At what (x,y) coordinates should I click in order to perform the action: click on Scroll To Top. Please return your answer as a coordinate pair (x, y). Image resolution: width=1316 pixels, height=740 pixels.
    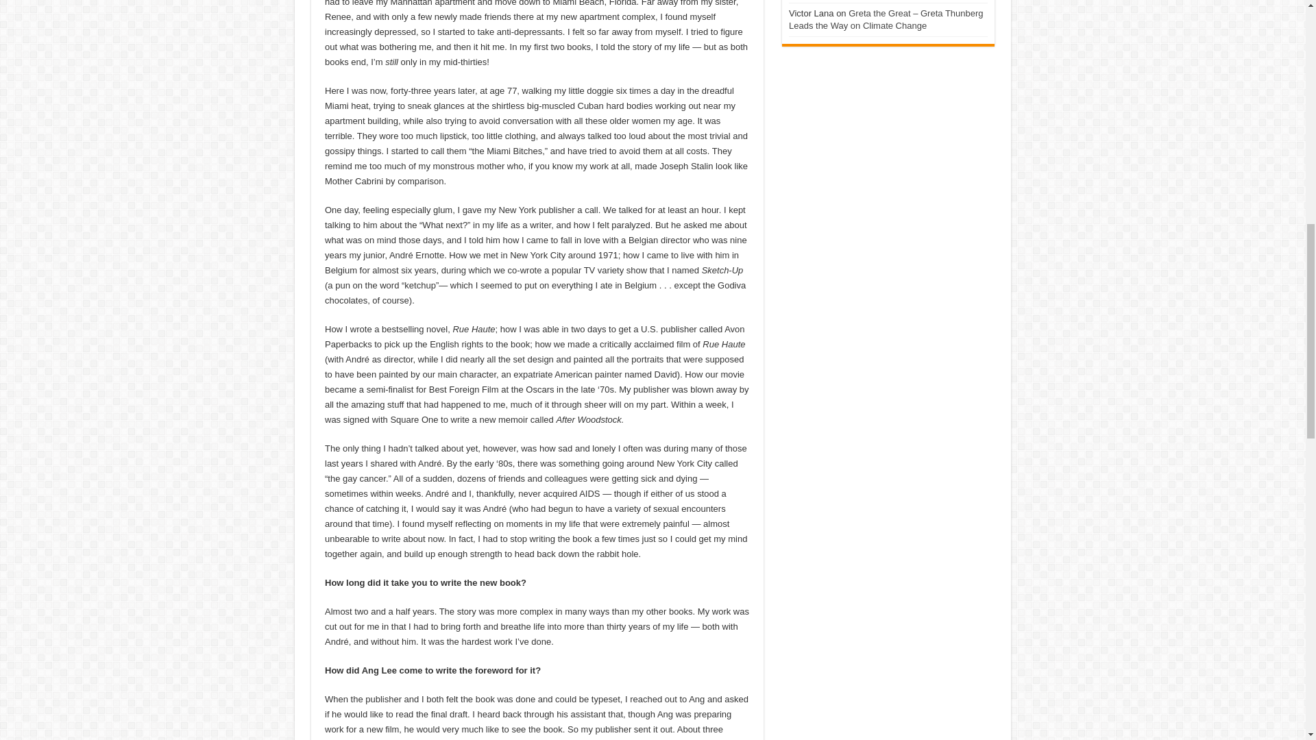
    Looking at the image, I should click on (1284, 55).